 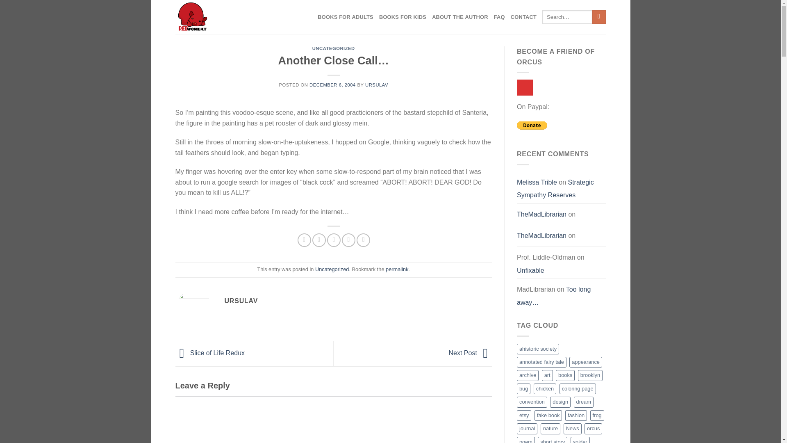 What do you see at coordinates (363, 240) in the screenshot?
I see `Share on LinkedIn` at bounding box center [363, 240].